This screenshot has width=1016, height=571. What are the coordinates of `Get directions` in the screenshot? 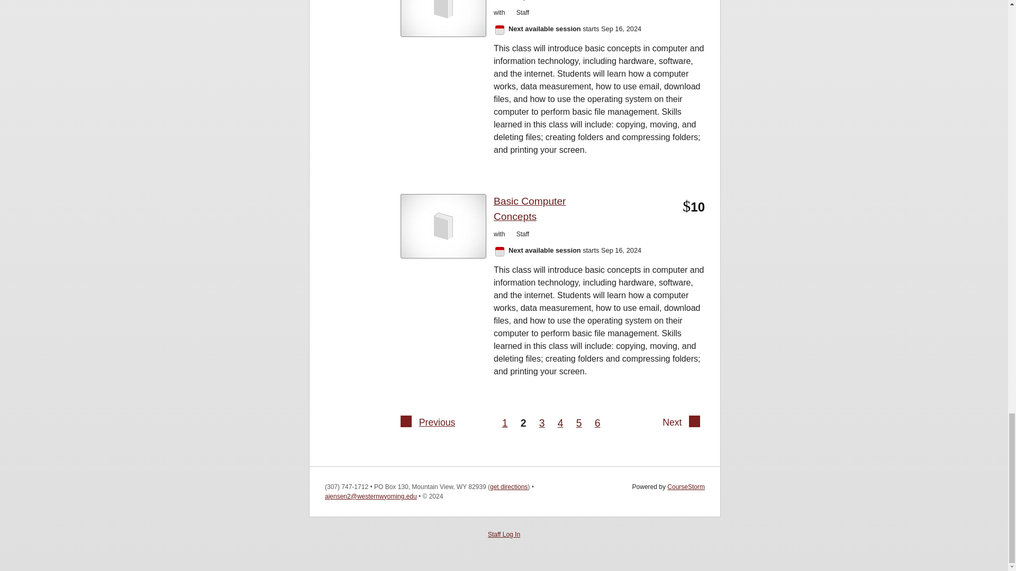 It's located at (508, 486).